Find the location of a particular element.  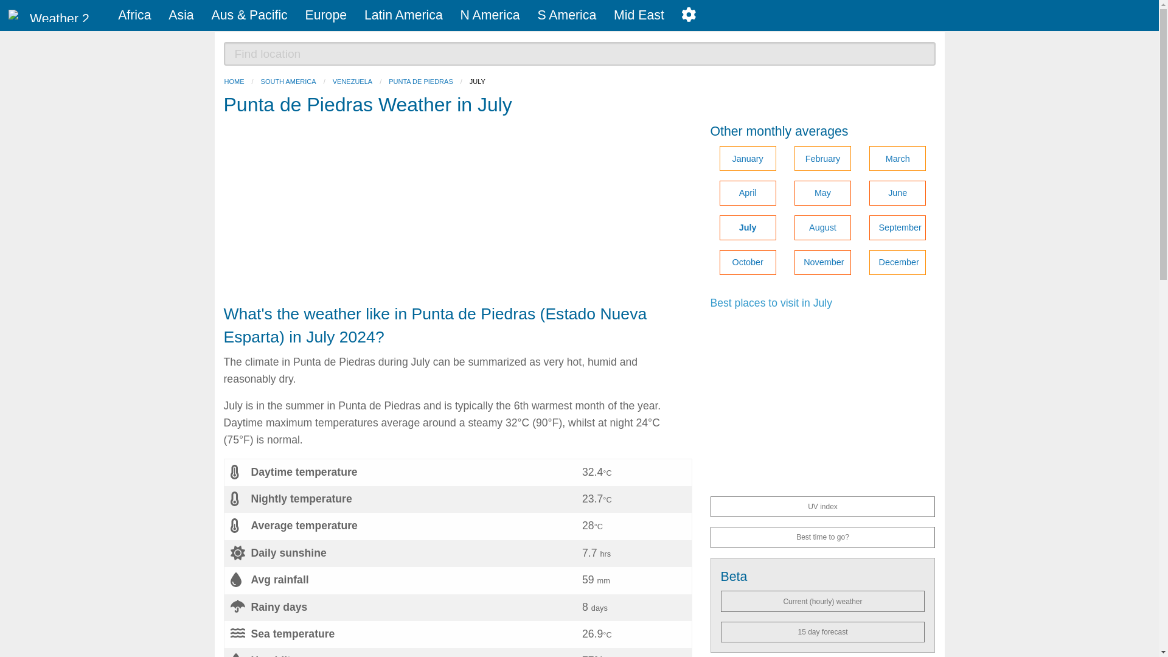

HOME is located at coordinates (234, 82).